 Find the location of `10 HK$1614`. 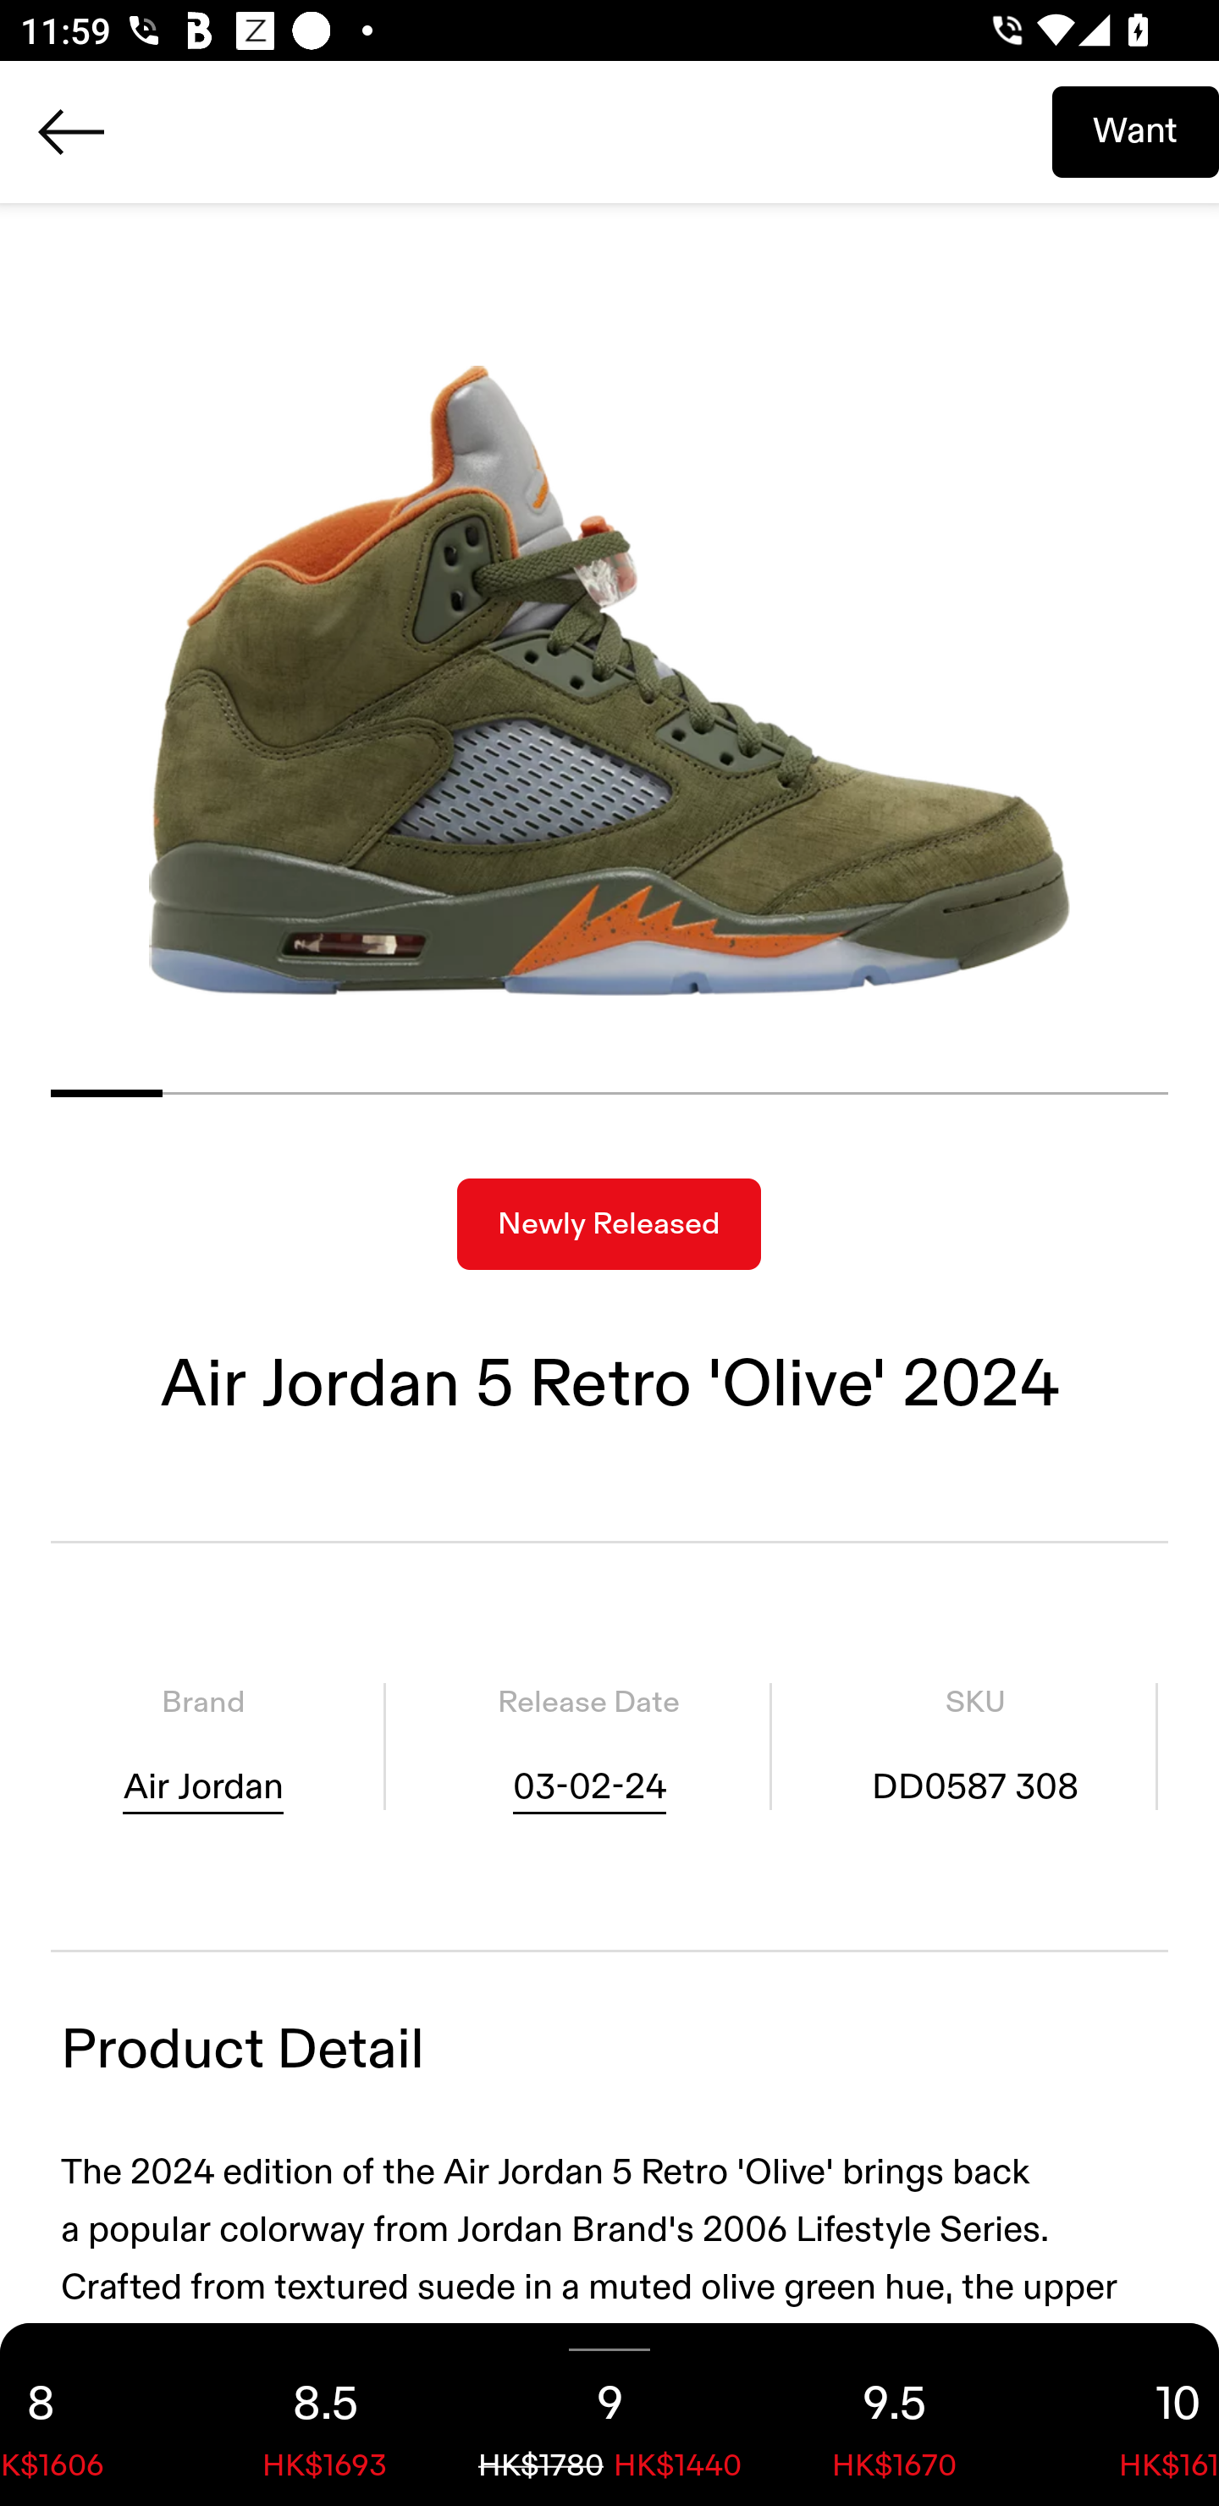

10 HK$1614 is located at coordinates (1128, 2415).